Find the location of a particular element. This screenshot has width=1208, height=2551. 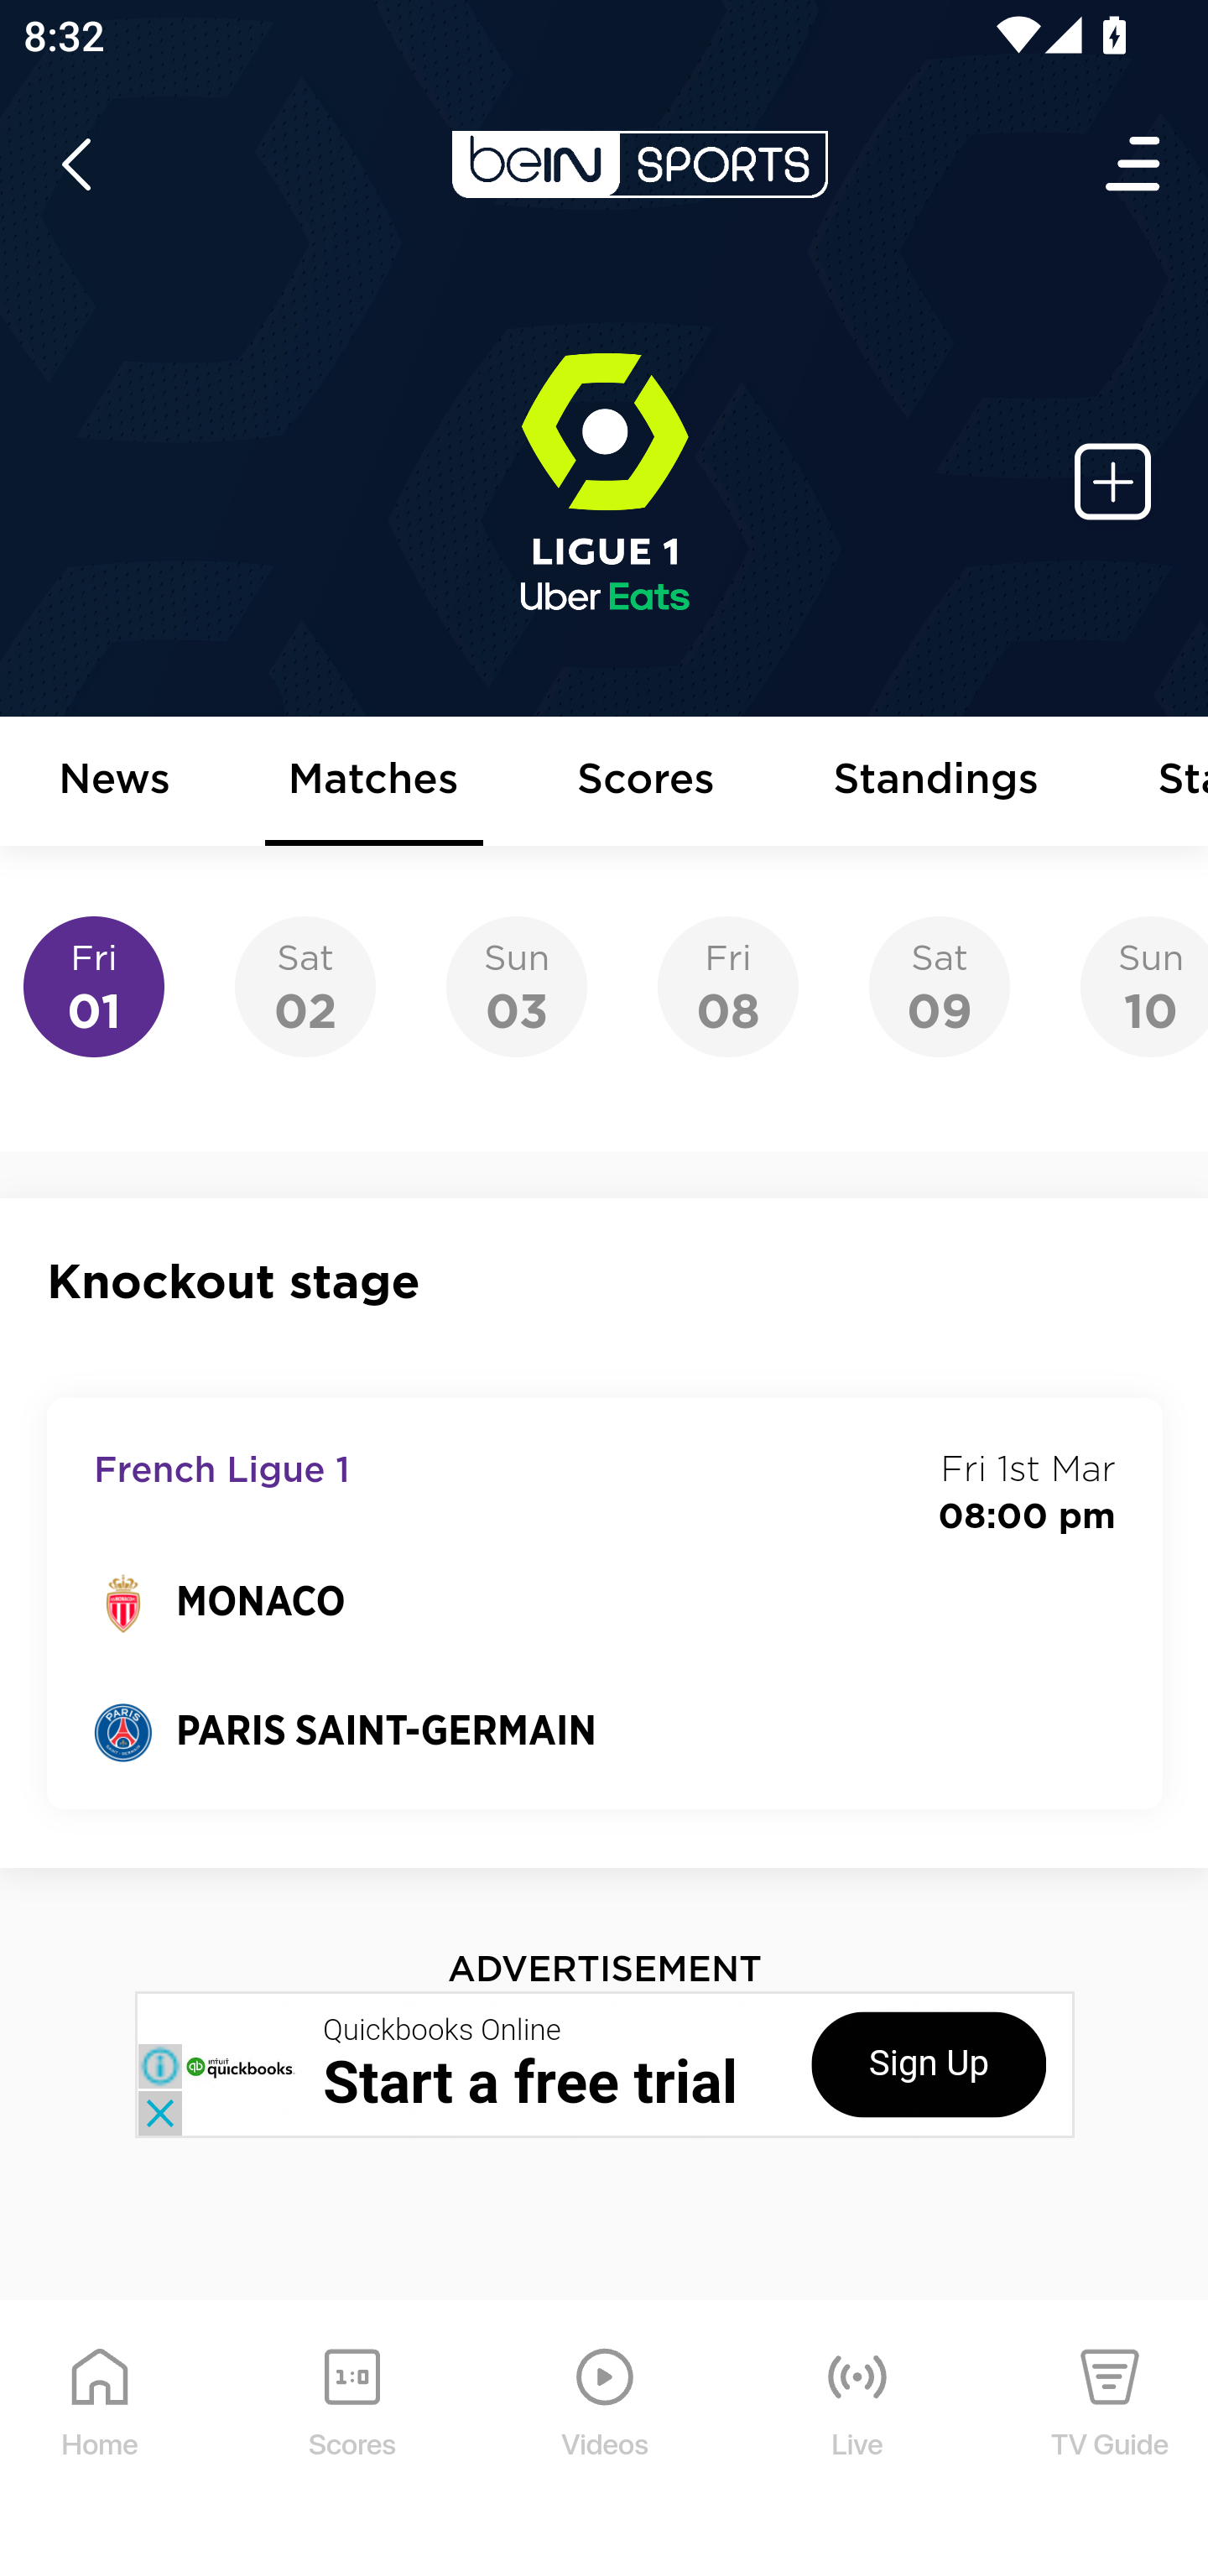

Standings is located at coordinates (936, 782).